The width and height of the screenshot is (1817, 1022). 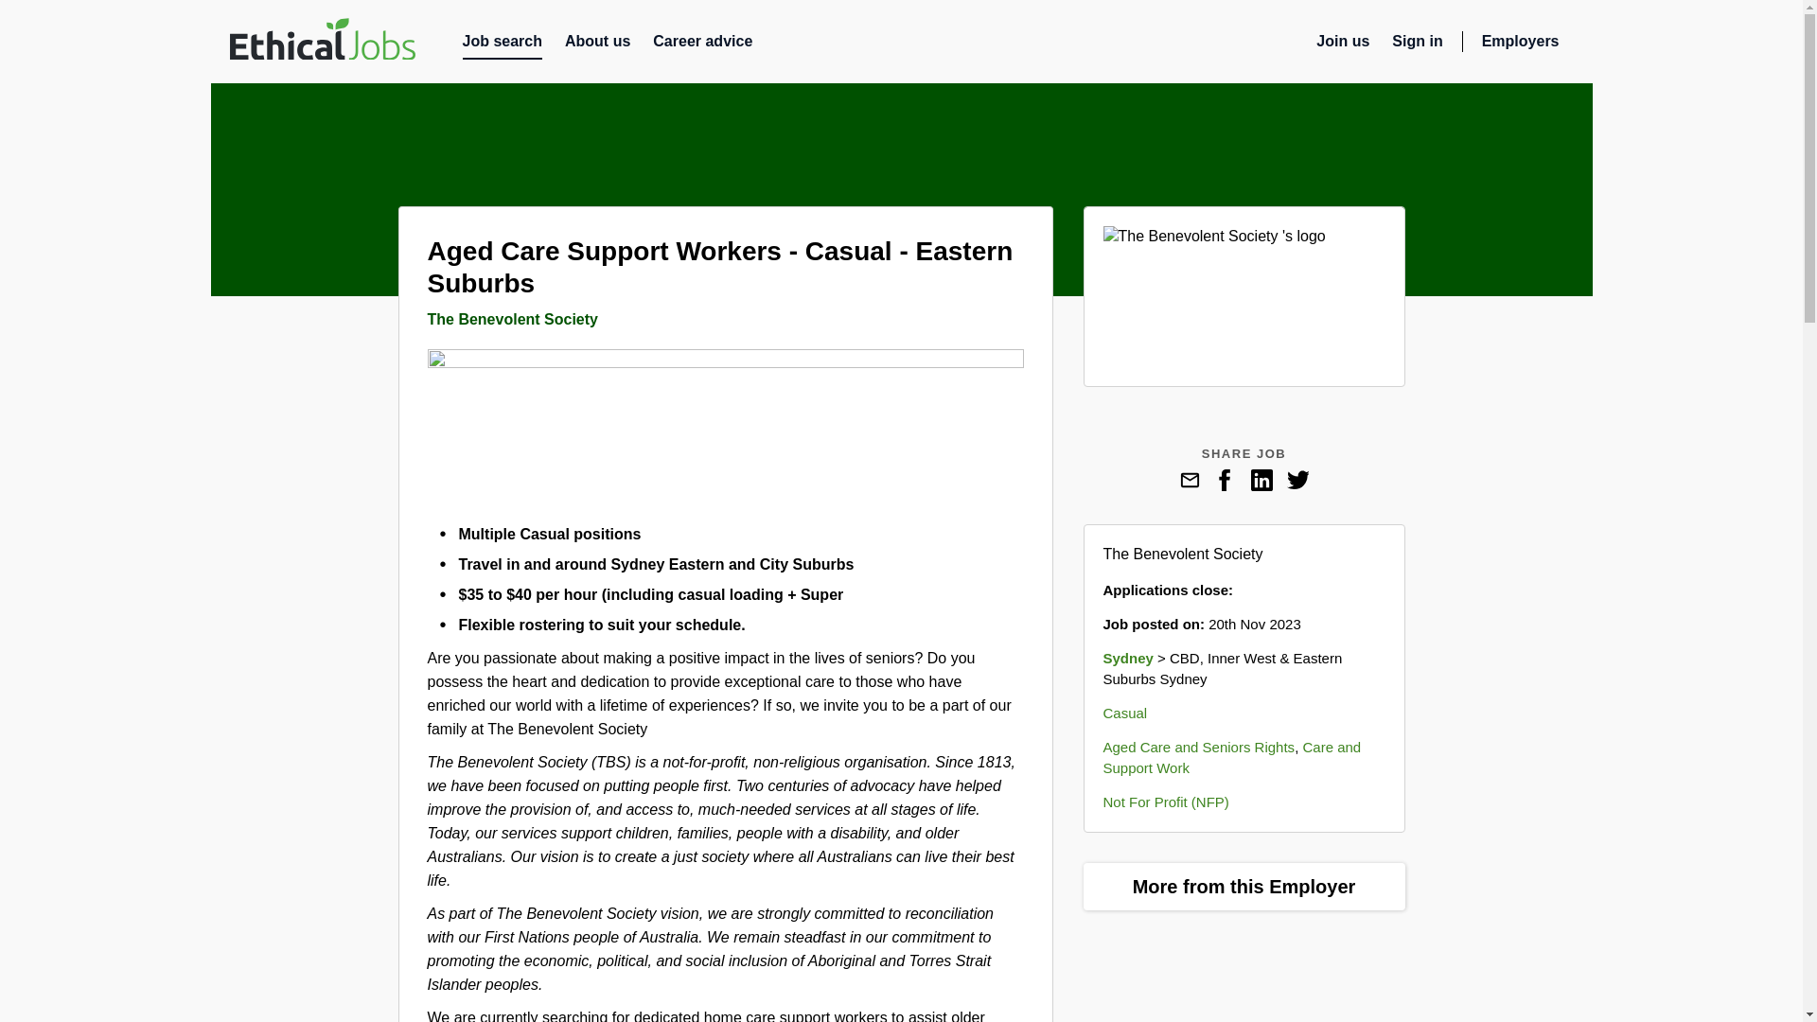 What do you see at coordinates (321, 39) in the screenshot?
I see `Ethical Jobs Logo` at bounding box center [321, 39].